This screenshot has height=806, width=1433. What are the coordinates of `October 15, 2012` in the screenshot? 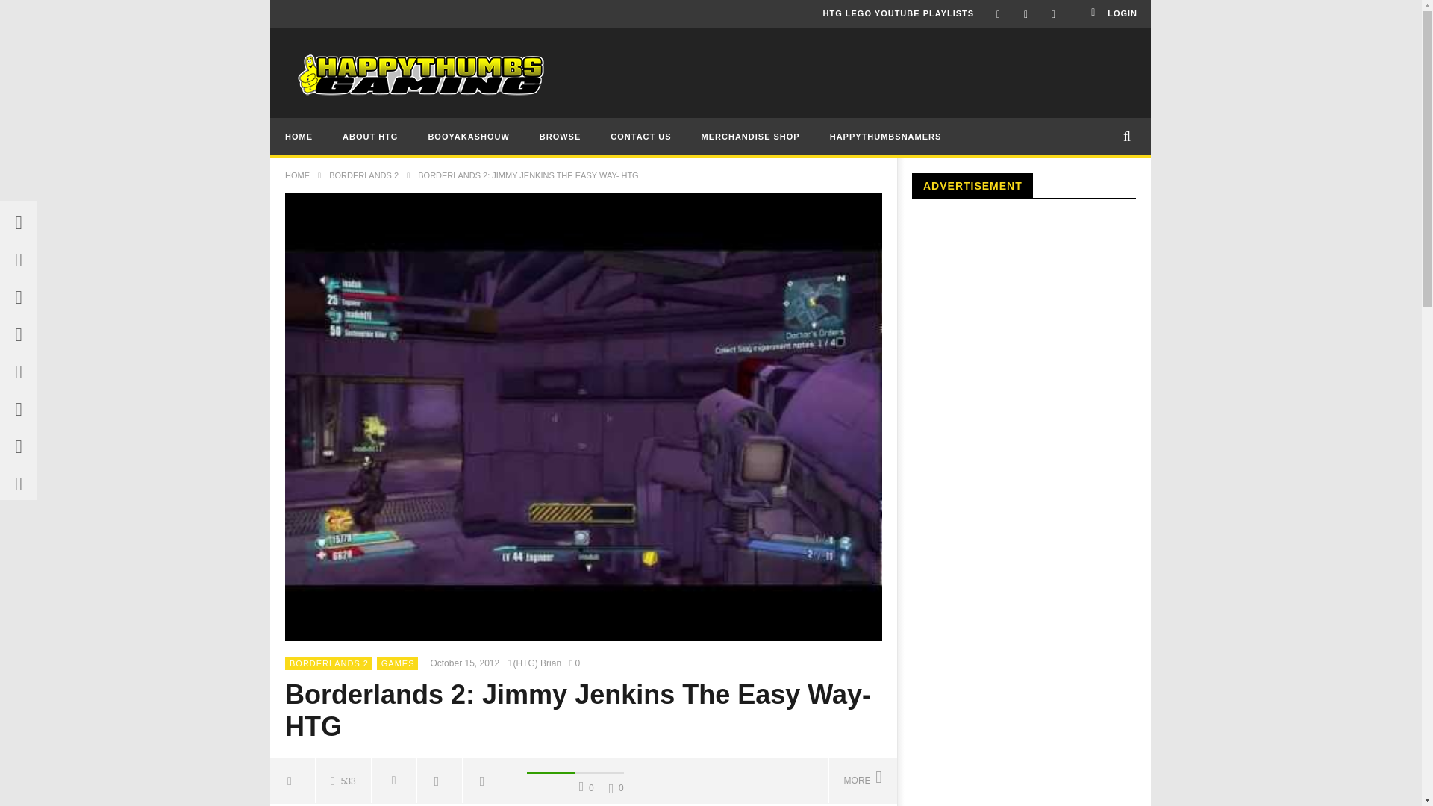 It's located at (467, 663).